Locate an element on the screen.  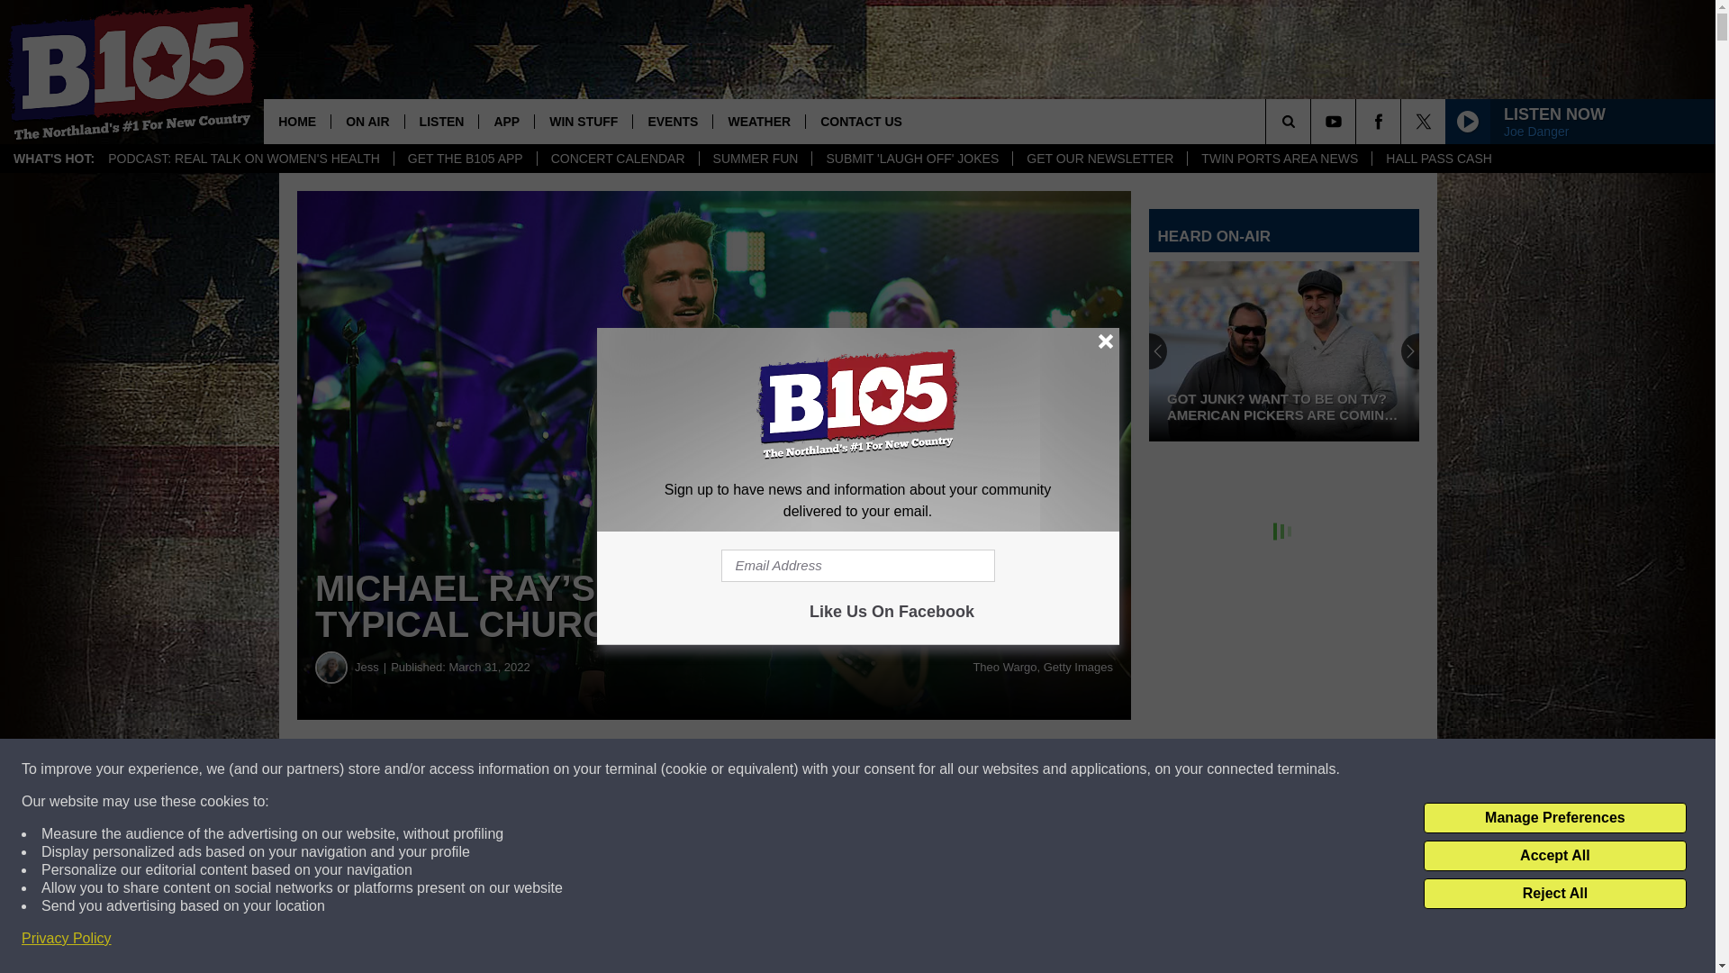
SUBMIT 'LAUGH OFF' JOKES is located at coordinates (911, 159).